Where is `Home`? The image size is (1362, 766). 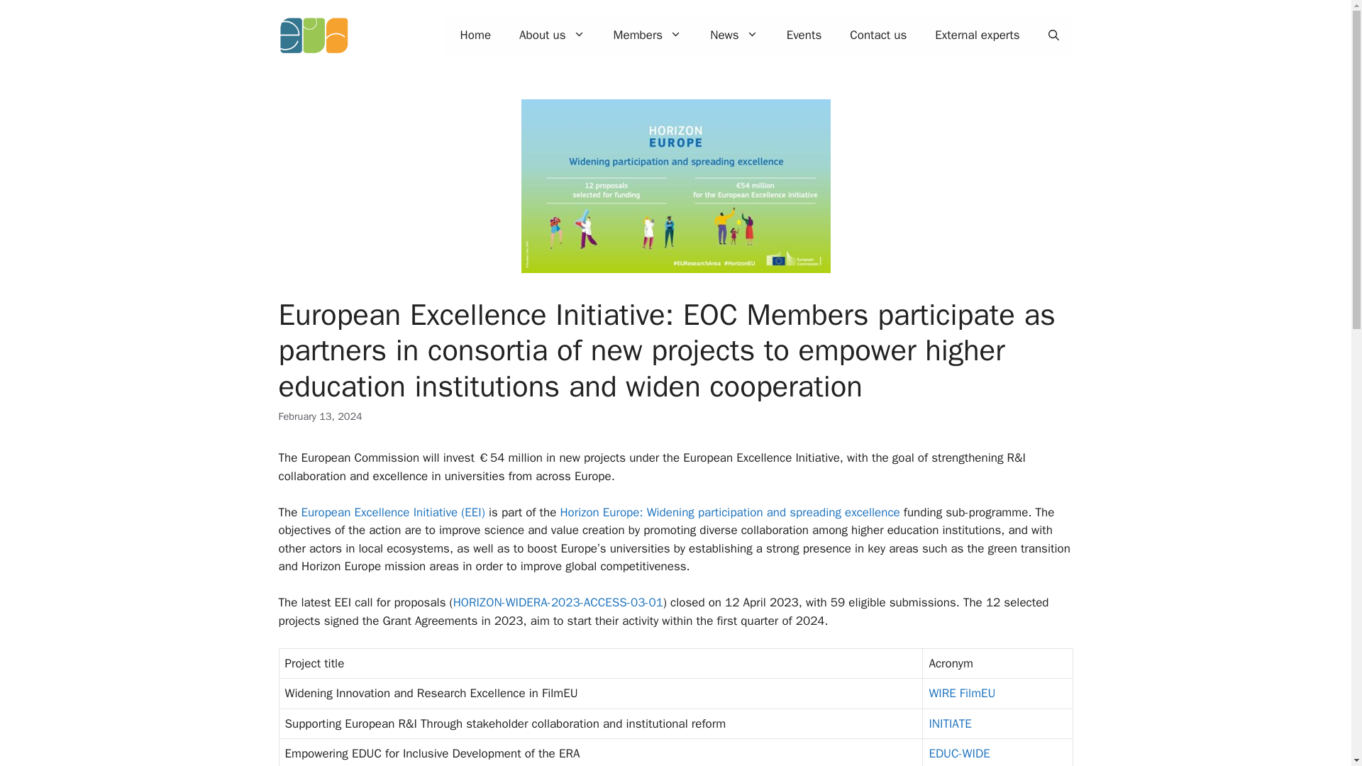 Home is located at coordinates (475, 35).